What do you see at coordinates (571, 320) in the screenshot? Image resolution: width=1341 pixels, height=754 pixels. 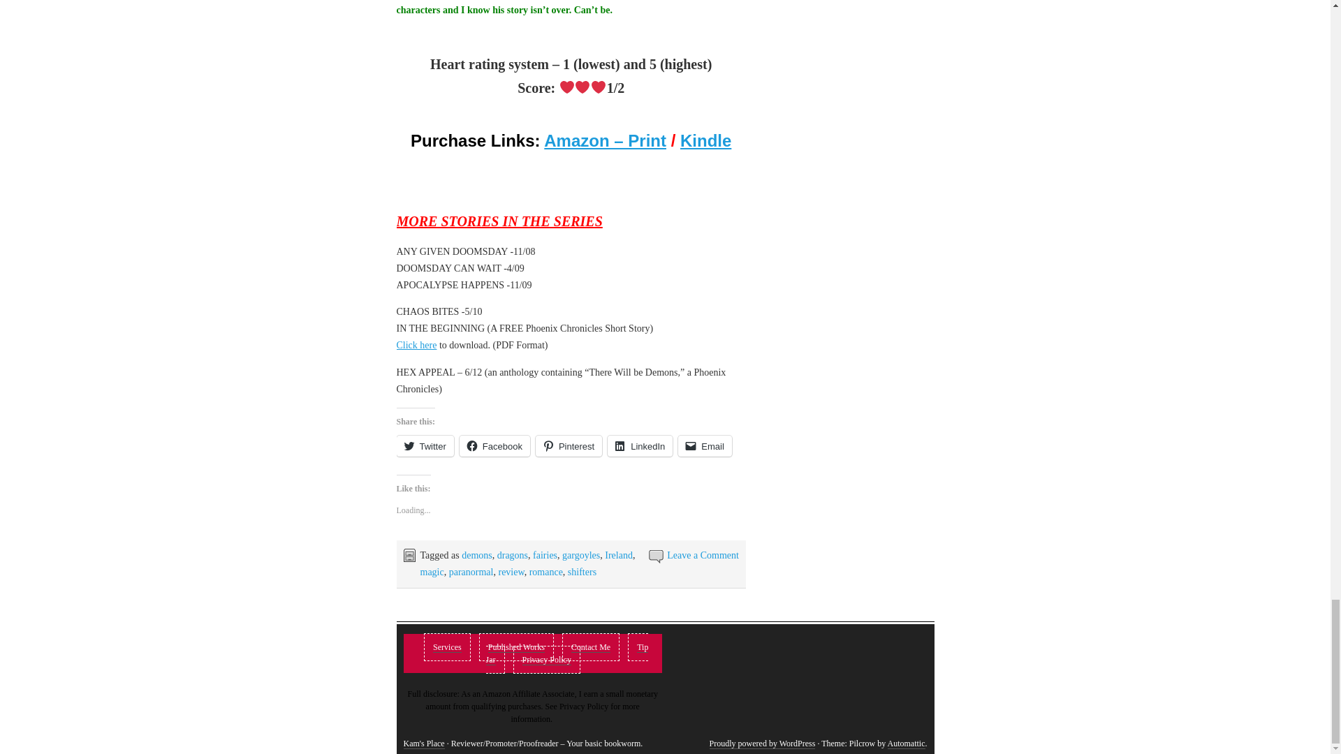 I see `Page 1` at bounding box center [571, 320].